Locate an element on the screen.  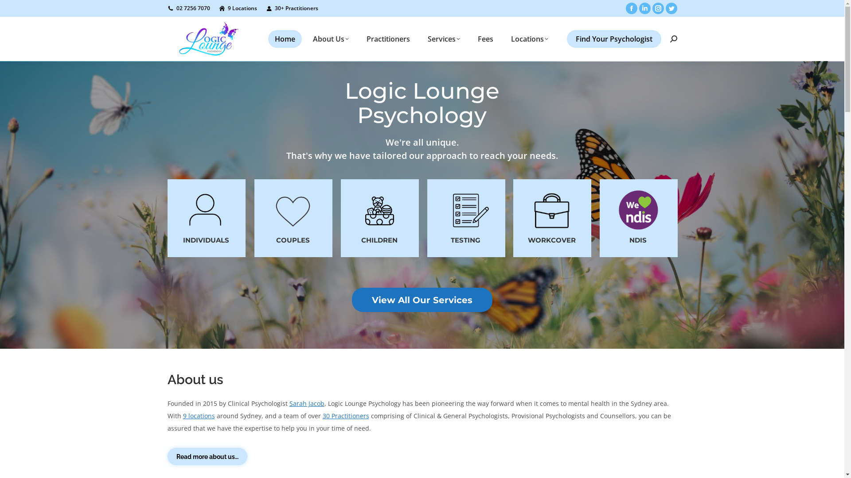
Sarah Jacob is located at coordinates (307, 404).